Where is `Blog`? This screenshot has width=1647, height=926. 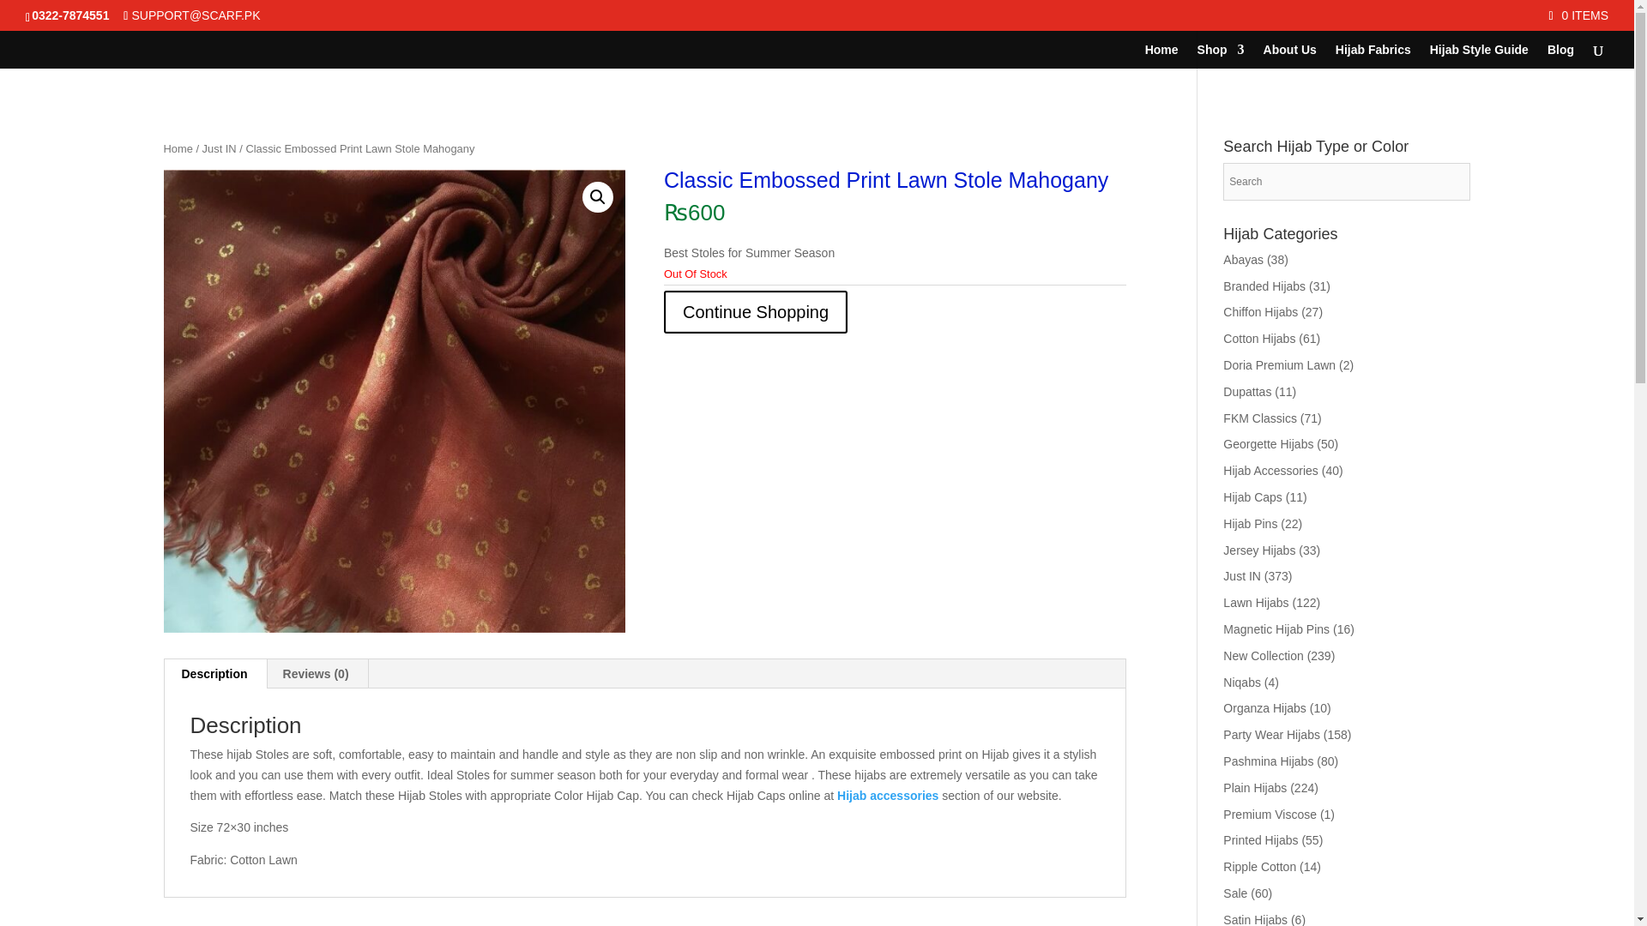
Blog is located at coordinates (1561, 55).